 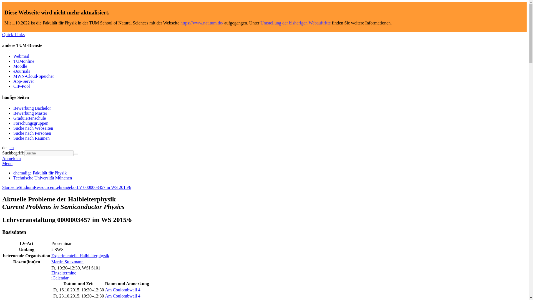 What do you see at coordinates (10, 187) in the screenshot?
I see `Startseite` at bounding box center [10, 187].